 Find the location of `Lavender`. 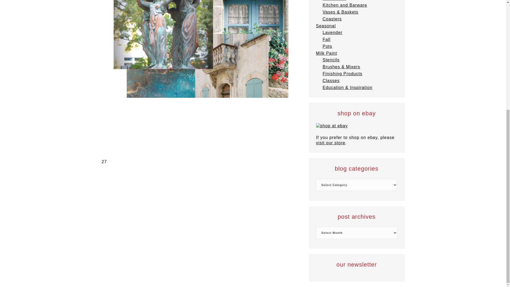

Lavender is located at coordinates (332, 32).